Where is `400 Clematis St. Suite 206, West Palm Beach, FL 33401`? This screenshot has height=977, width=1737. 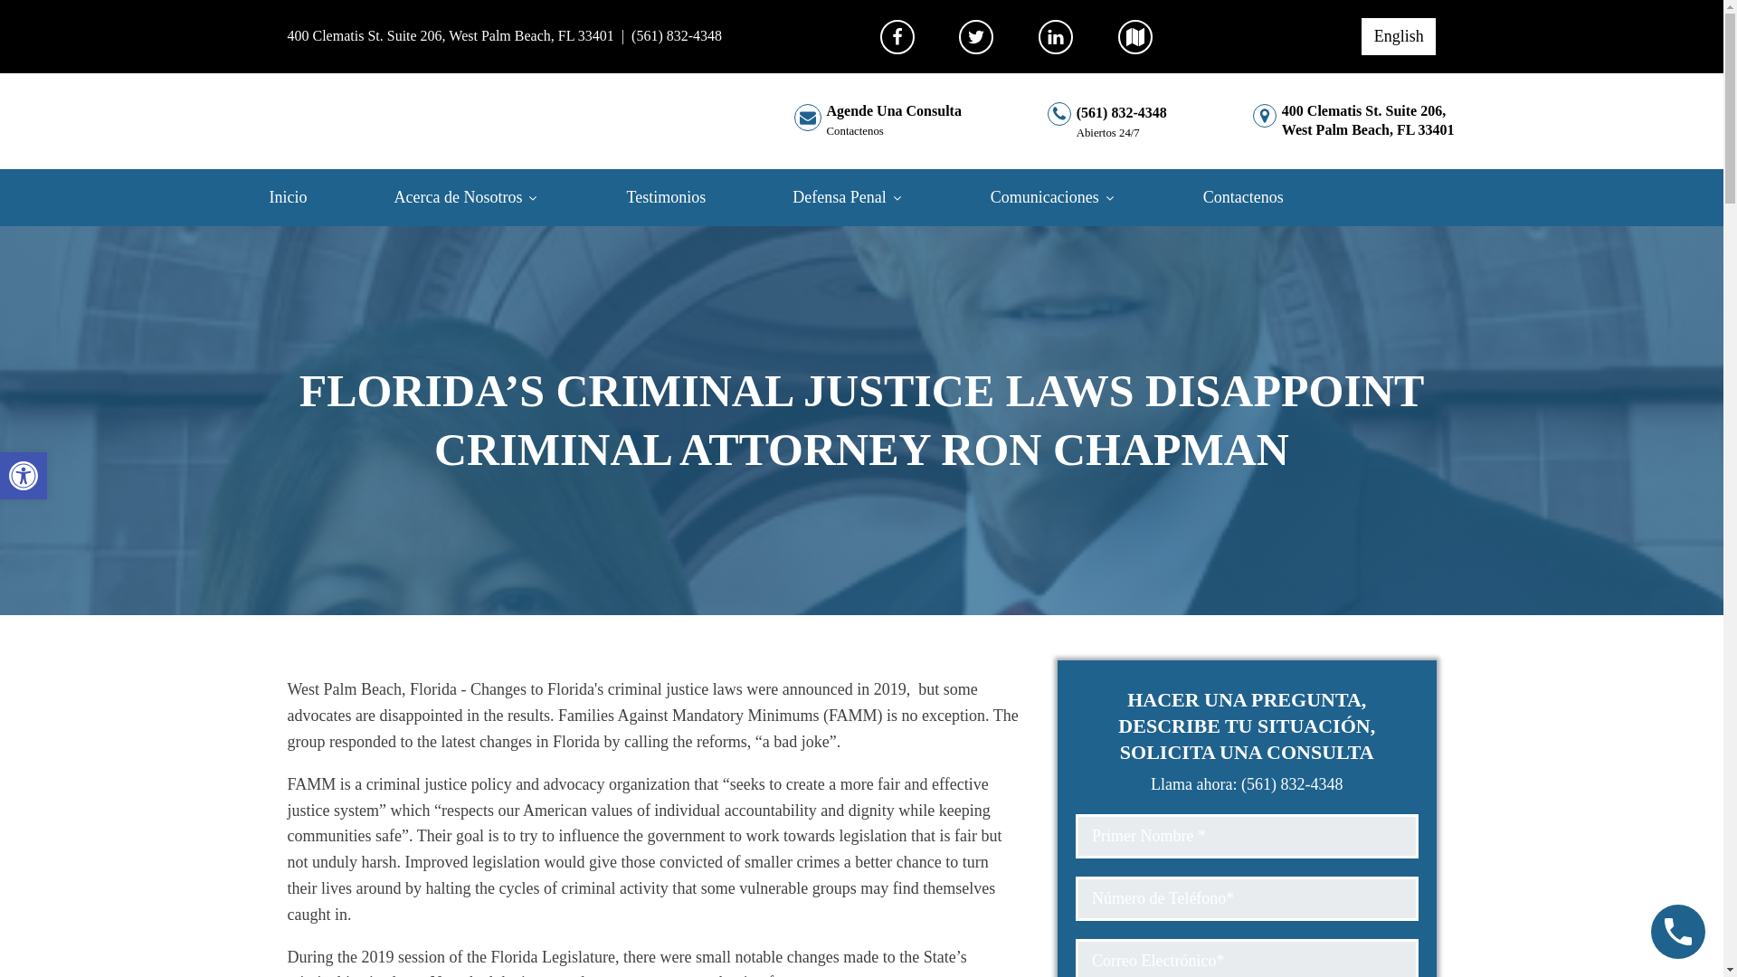 400 Clematis St. Suite 206, West Palm Beach, FL 33401 is located at coordinates (878, 121).